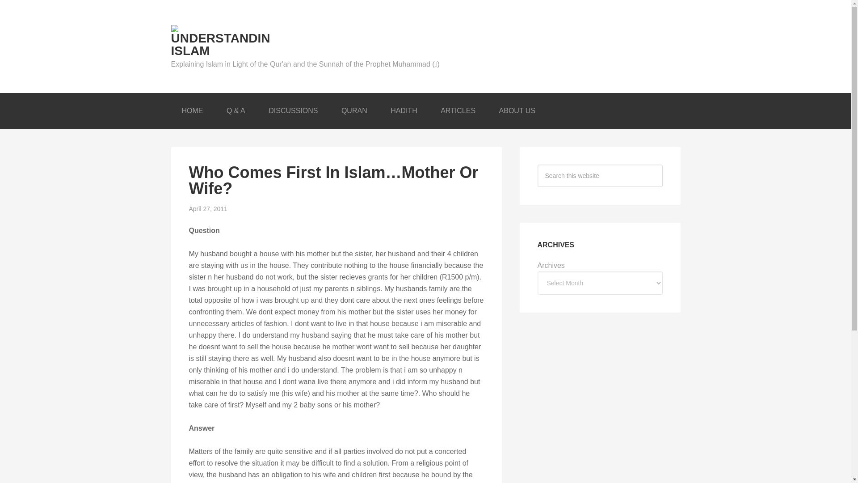 This screenshot has width=858, height=483. Describe the element at coordinates (192, 111) in the screenshot. I see `HOME` at that location.